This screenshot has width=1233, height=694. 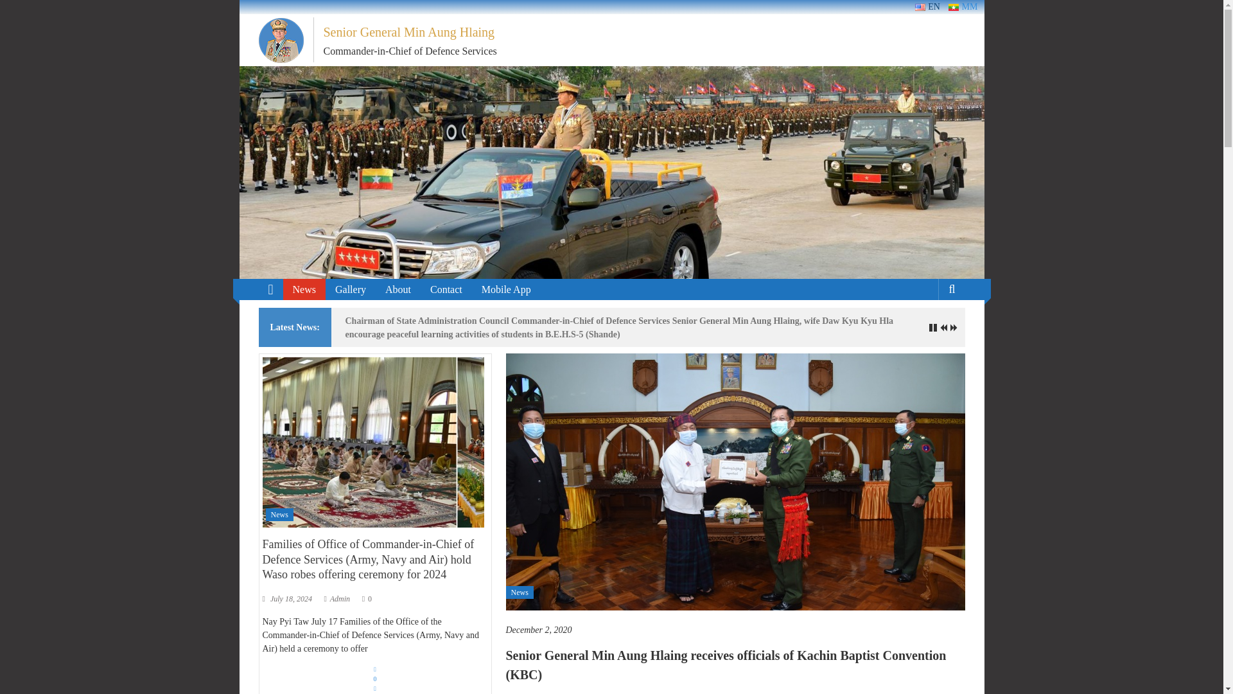 What do you see at coordinates (446, 289) in the screenshot?
I see `Contact` at bounding box center [446, 289].